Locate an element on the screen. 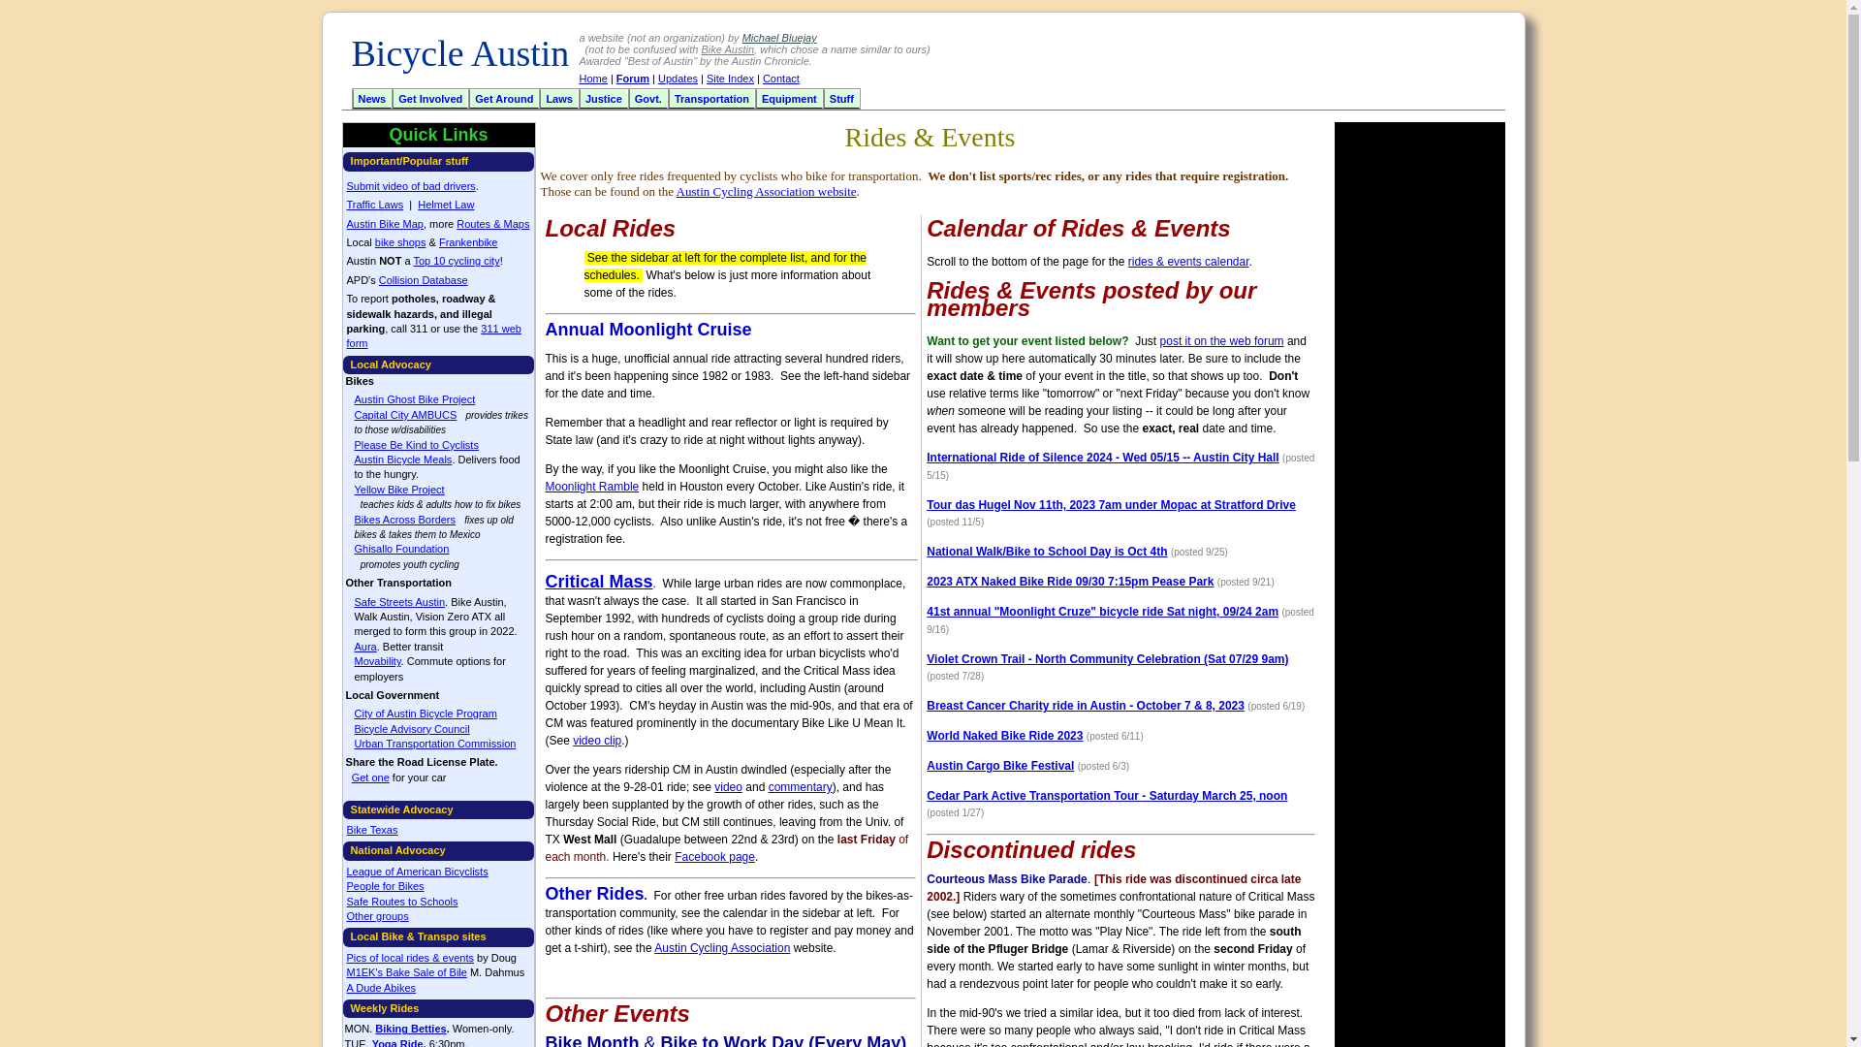 This screenshot has width=1861, height=1047. Contact is located at coordinates (781, 78).